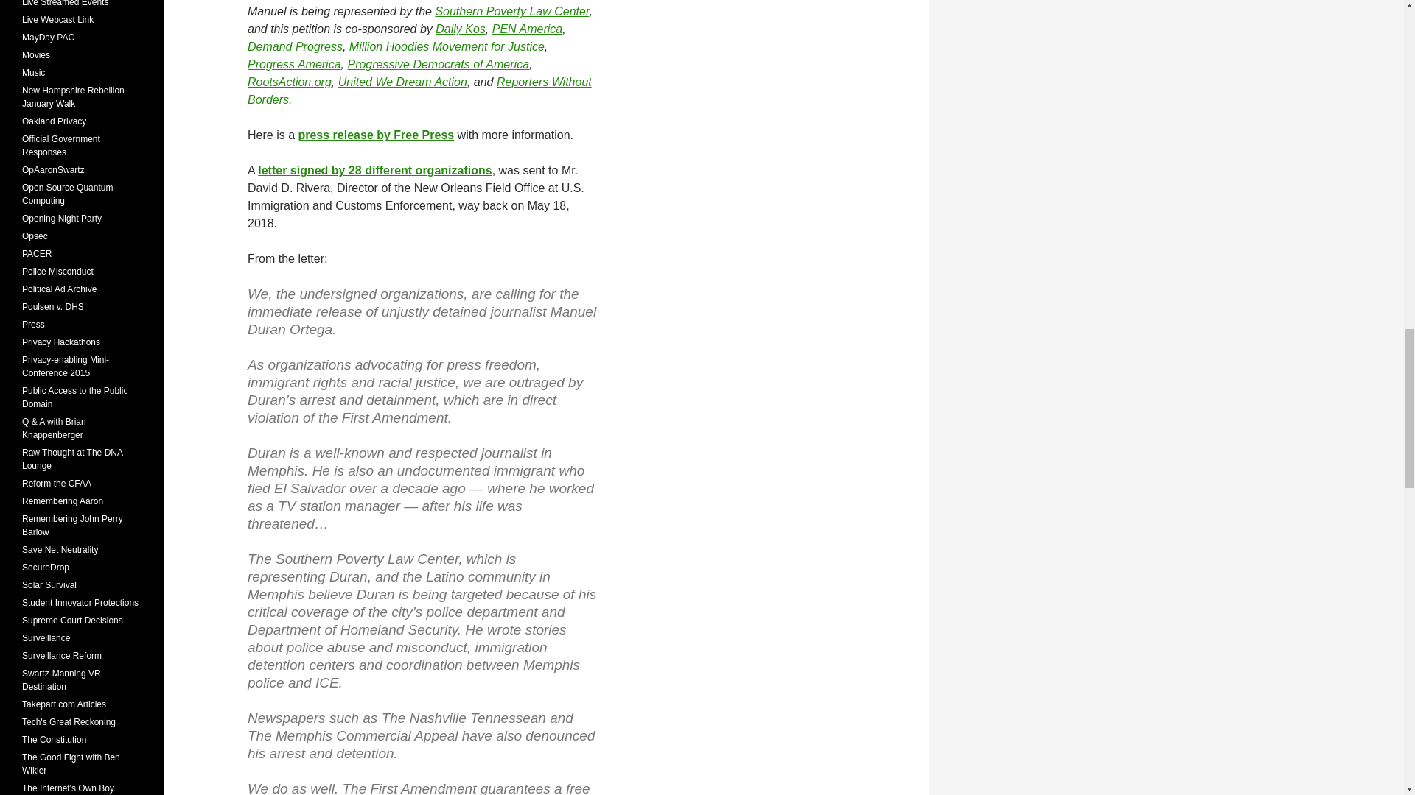  I want to click on Southern Poverty Law Center, so click(511, 10).